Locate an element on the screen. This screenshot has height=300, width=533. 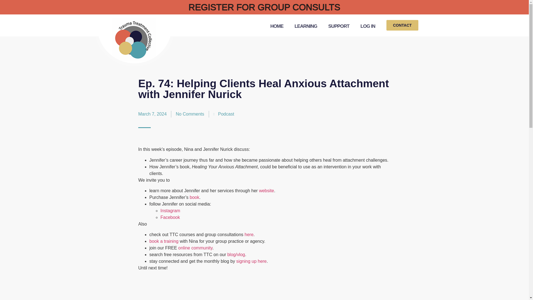
REGISTER FOR GROUP CONSULTS is located at coordinates (264, 7).